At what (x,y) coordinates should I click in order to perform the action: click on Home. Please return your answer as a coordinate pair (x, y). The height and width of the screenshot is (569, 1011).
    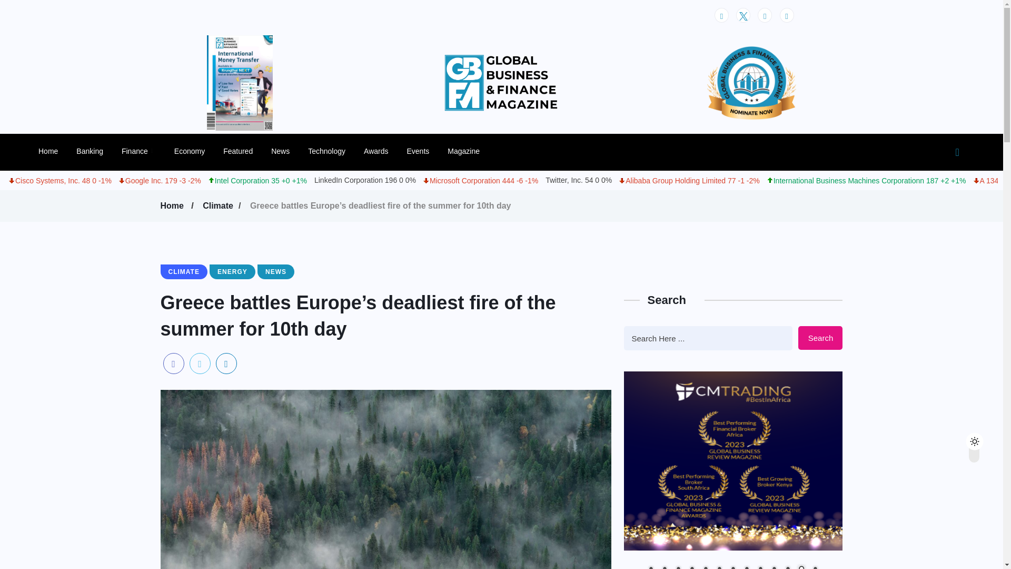
    Looking at the image, I should click on (173, 205).